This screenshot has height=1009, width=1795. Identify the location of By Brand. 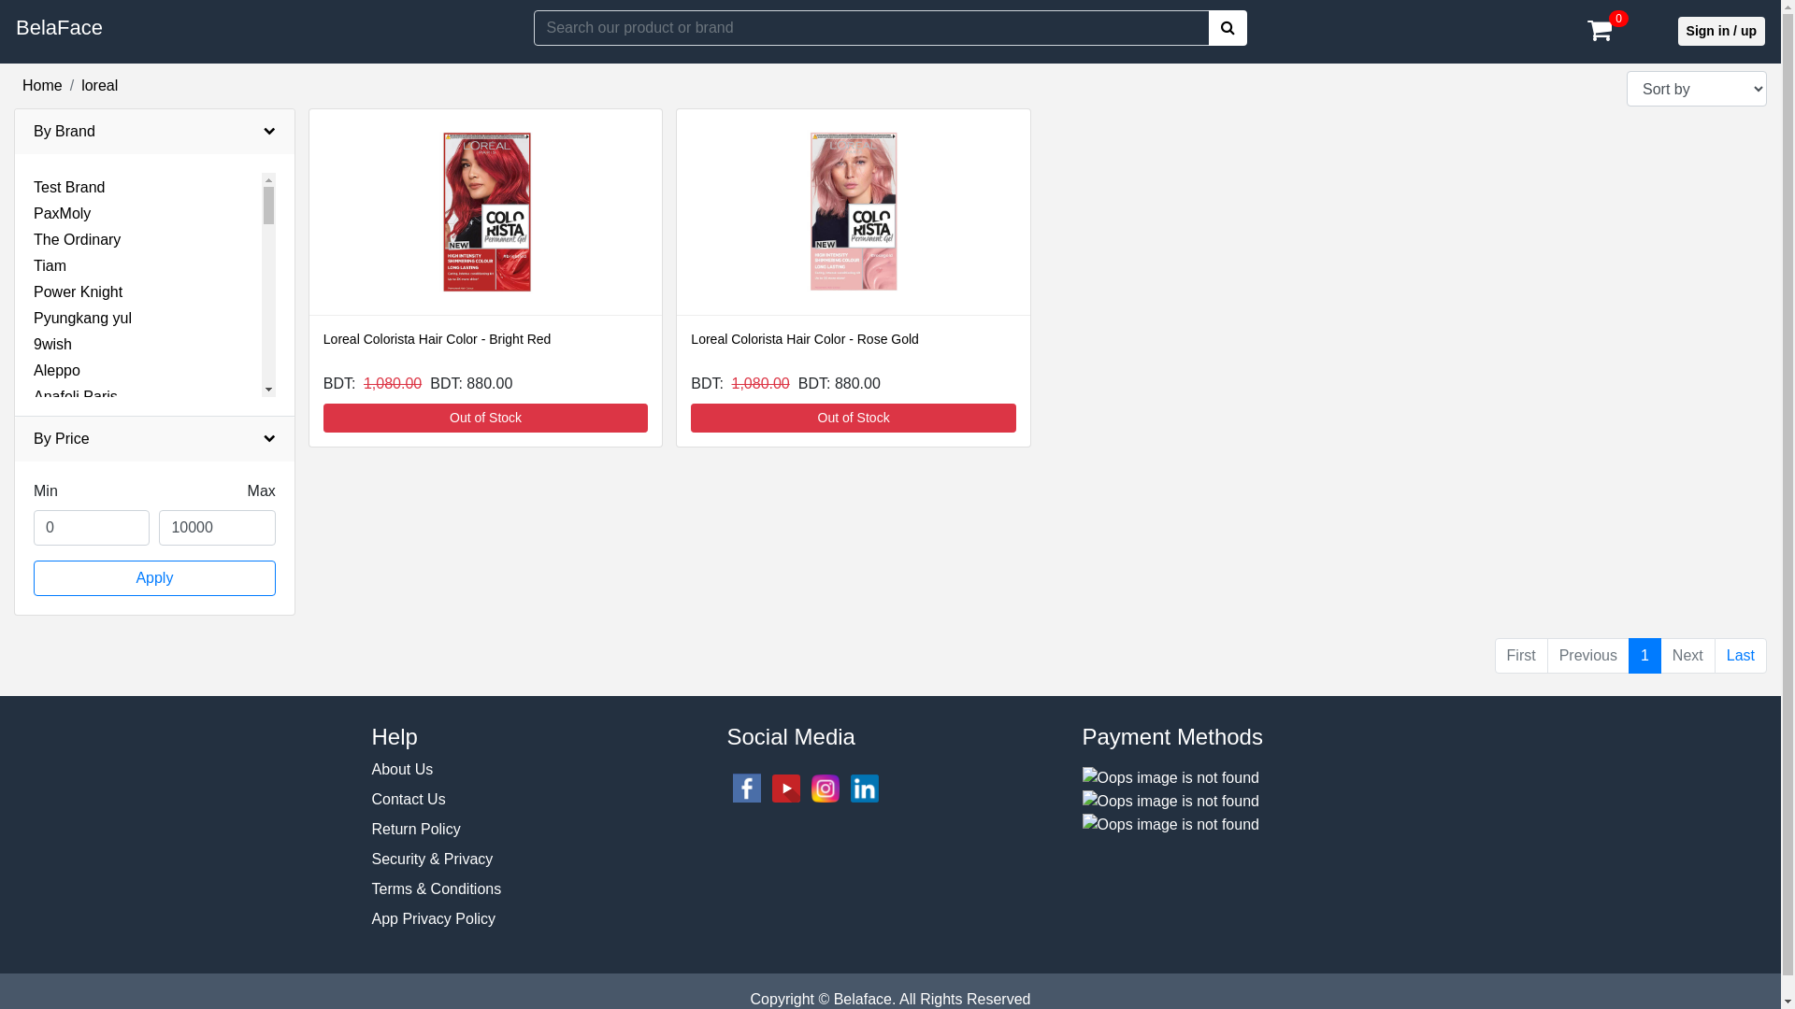
(155, 132).